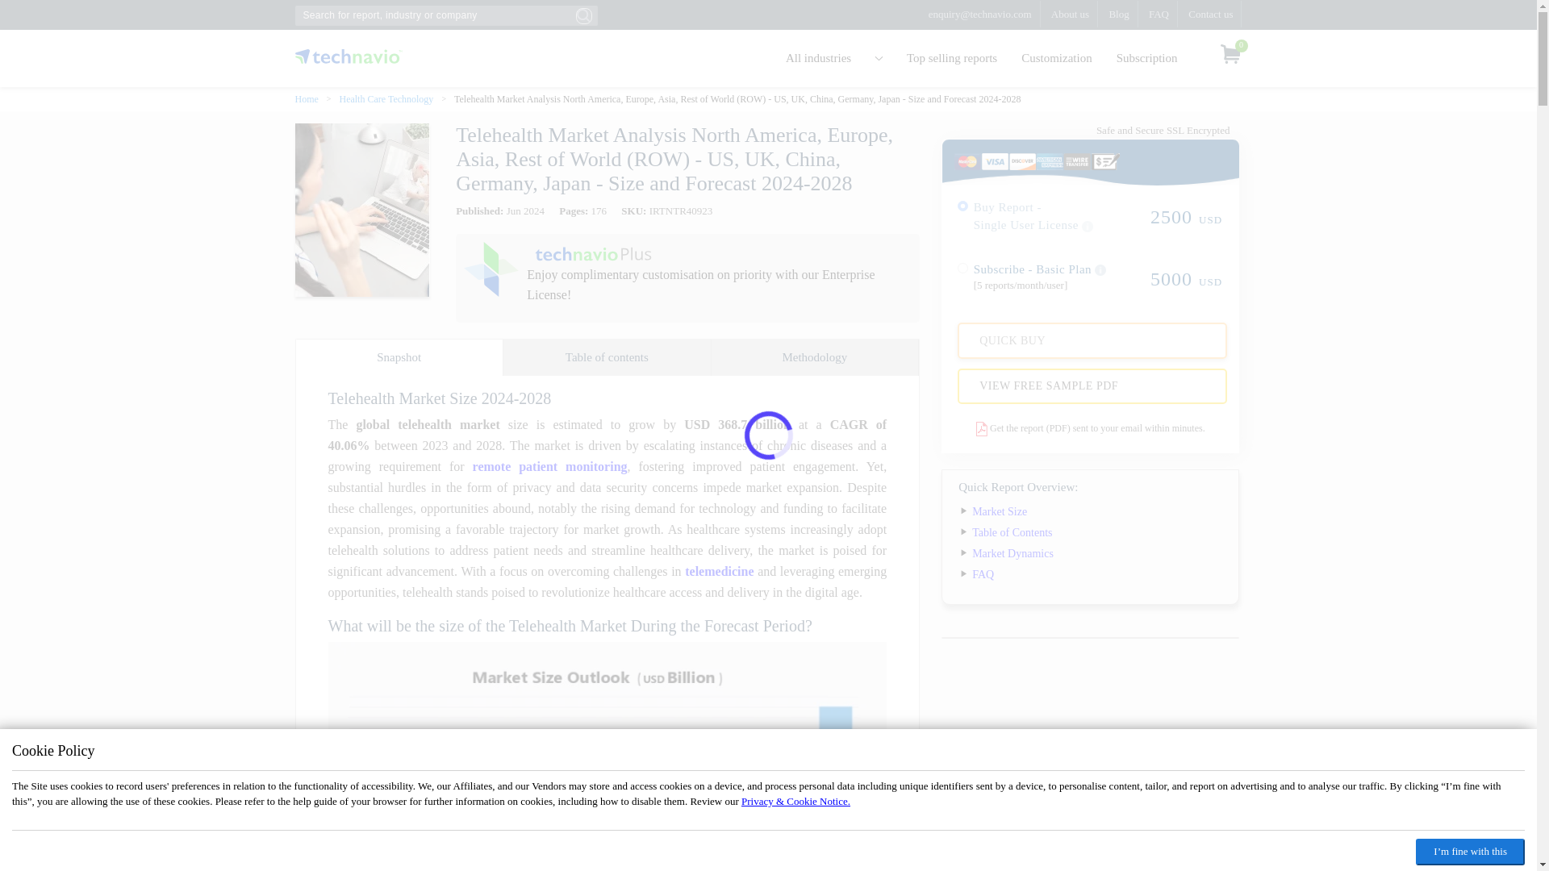  Describe the element at coordinates (962, 206) in the screenshot. I see `305968` at that location.